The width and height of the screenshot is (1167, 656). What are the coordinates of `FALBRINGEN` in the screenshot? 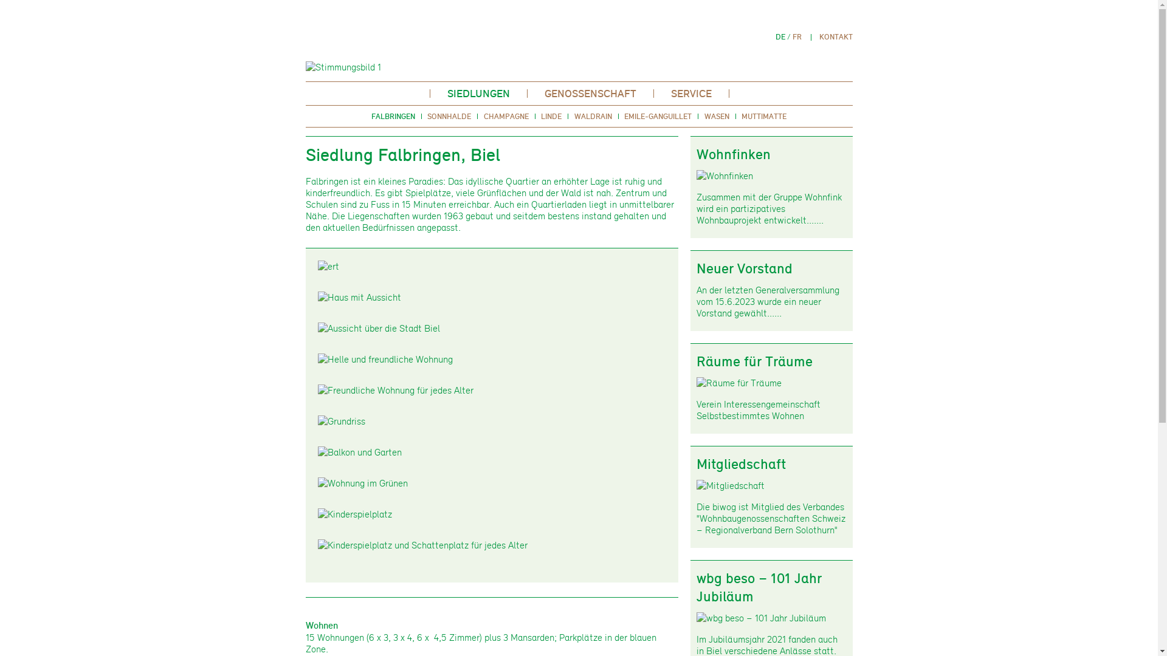 It's located at (393, 116).